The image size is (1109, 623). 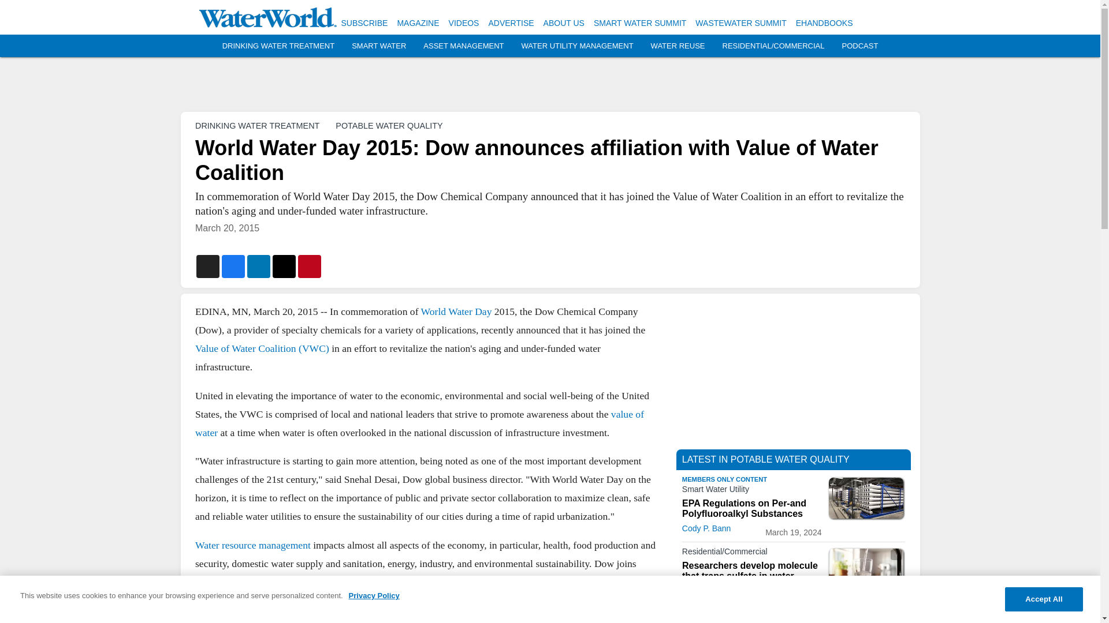 What do you see at coordinates (378, 46) in the screenshot?
I see `SMART WATER` at bounding box center [378, 46].